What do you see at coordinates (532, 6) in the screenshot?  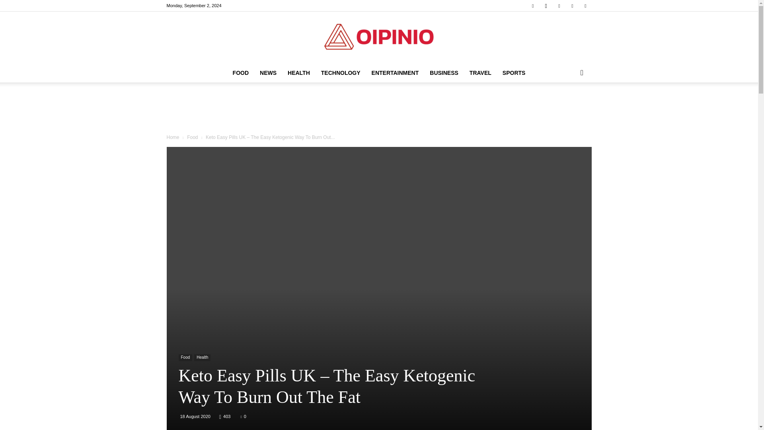 I see `Facebook` at bounding box center [532, 6].